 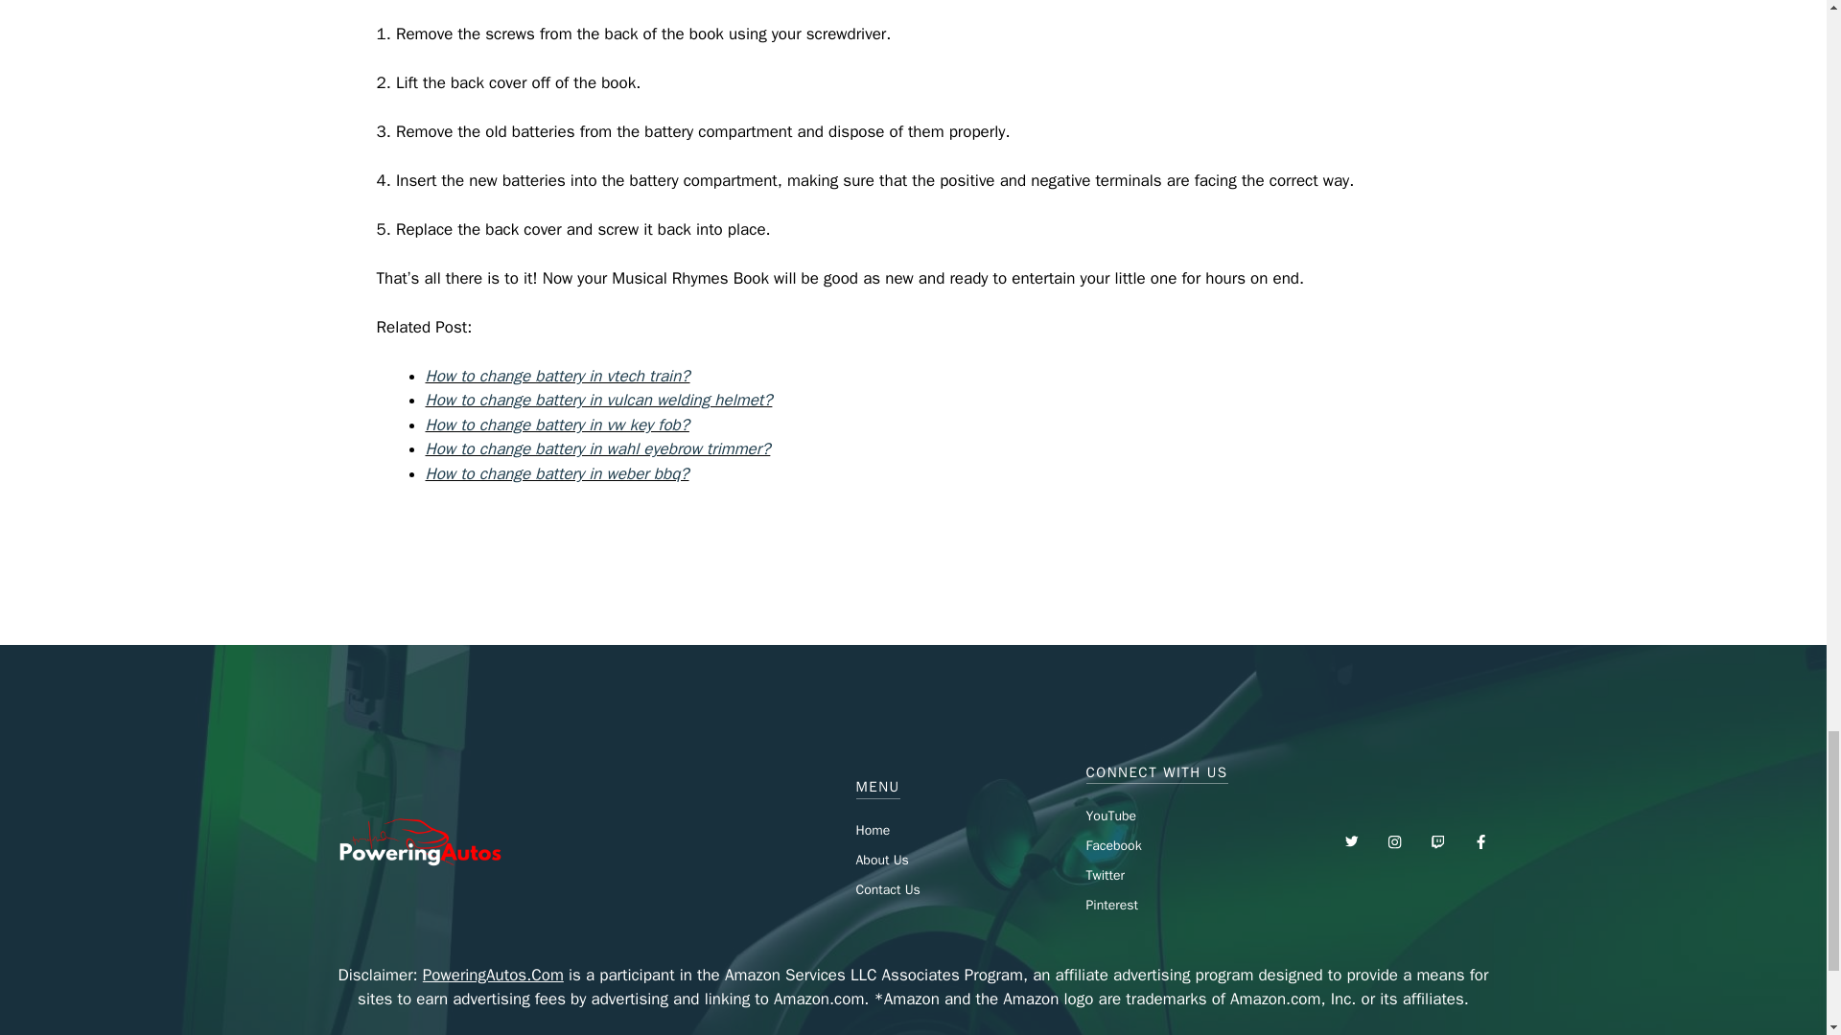 I want to click on Home, so click(x=873, y=830).